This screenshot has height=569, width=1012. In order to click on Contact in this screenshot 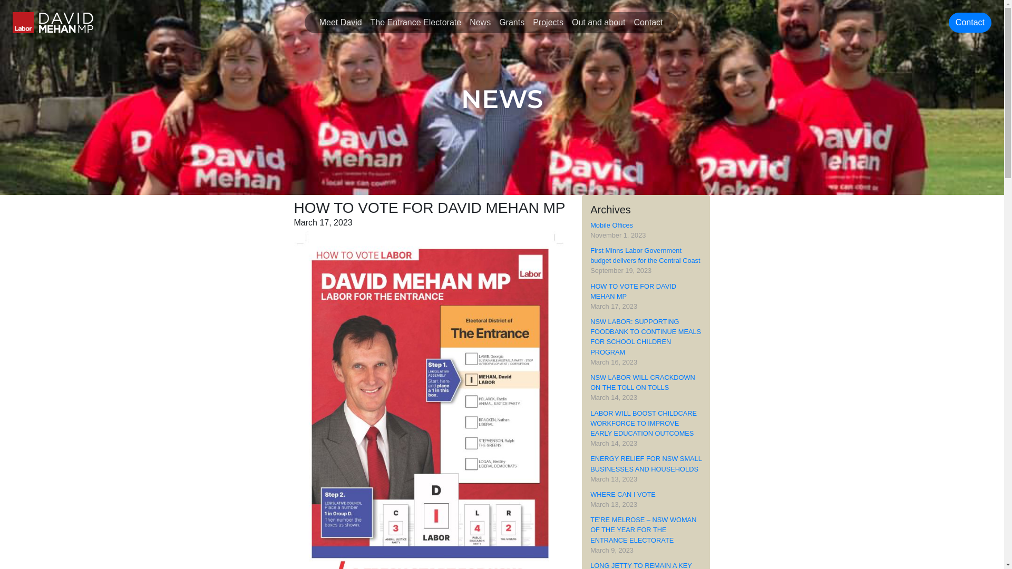, I will do `click(970, 23)`.